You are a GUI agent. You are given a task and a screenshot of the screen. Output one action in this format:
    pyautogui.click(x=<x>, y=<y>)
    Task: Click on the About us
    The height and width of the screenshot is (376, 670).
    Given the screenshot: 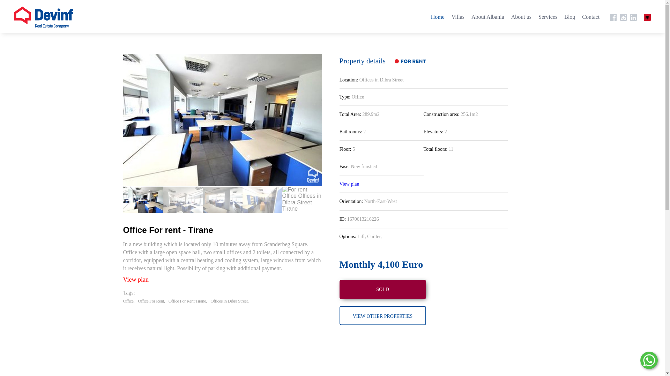 What is the action you would take?
    pyautogui.click(x=521, y=17)
    